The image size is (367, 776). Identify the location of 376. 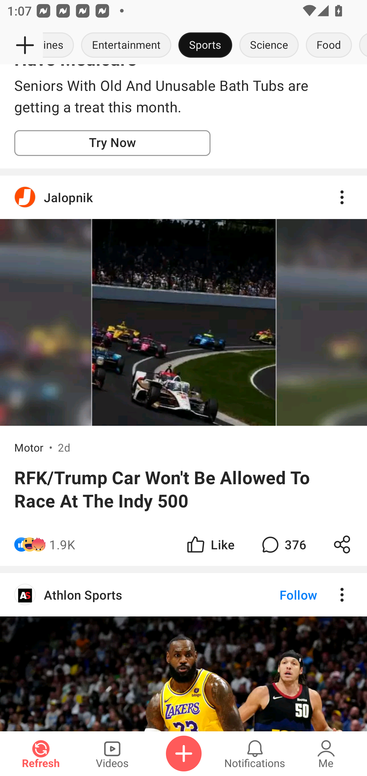
(283, 544).